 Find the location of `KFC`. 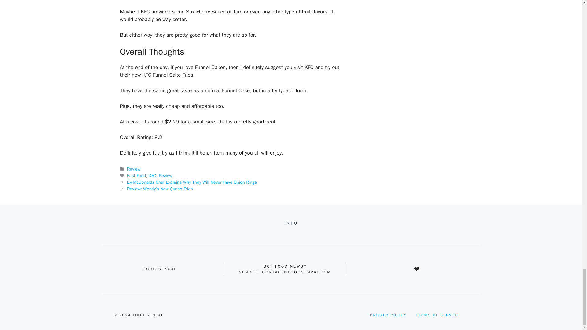

KFC is located at coordinates (152, 175).